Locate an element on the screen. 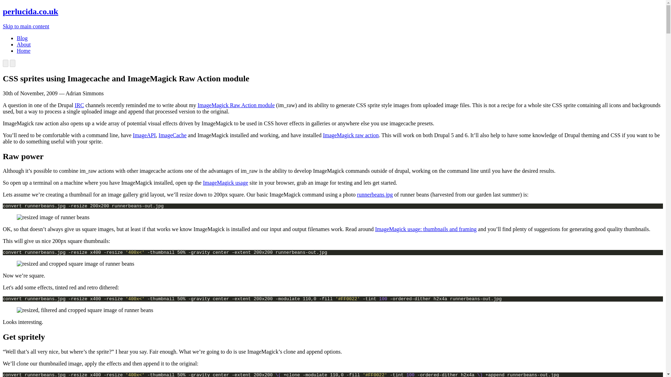 The height and width of the screenshot is (377, 671). Turn dark mode on is located at coordinates (5, 63).